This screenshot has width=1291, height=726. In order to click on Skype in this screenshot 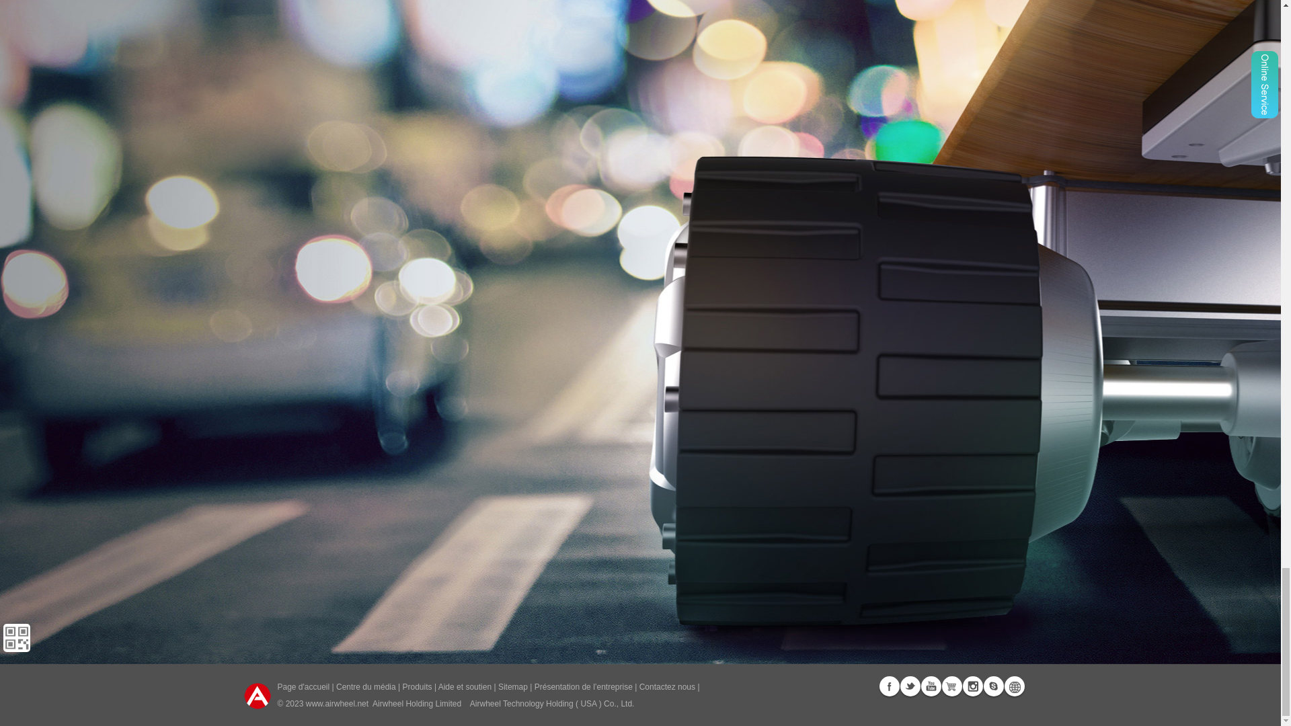, I will do `click(992, 686)`.